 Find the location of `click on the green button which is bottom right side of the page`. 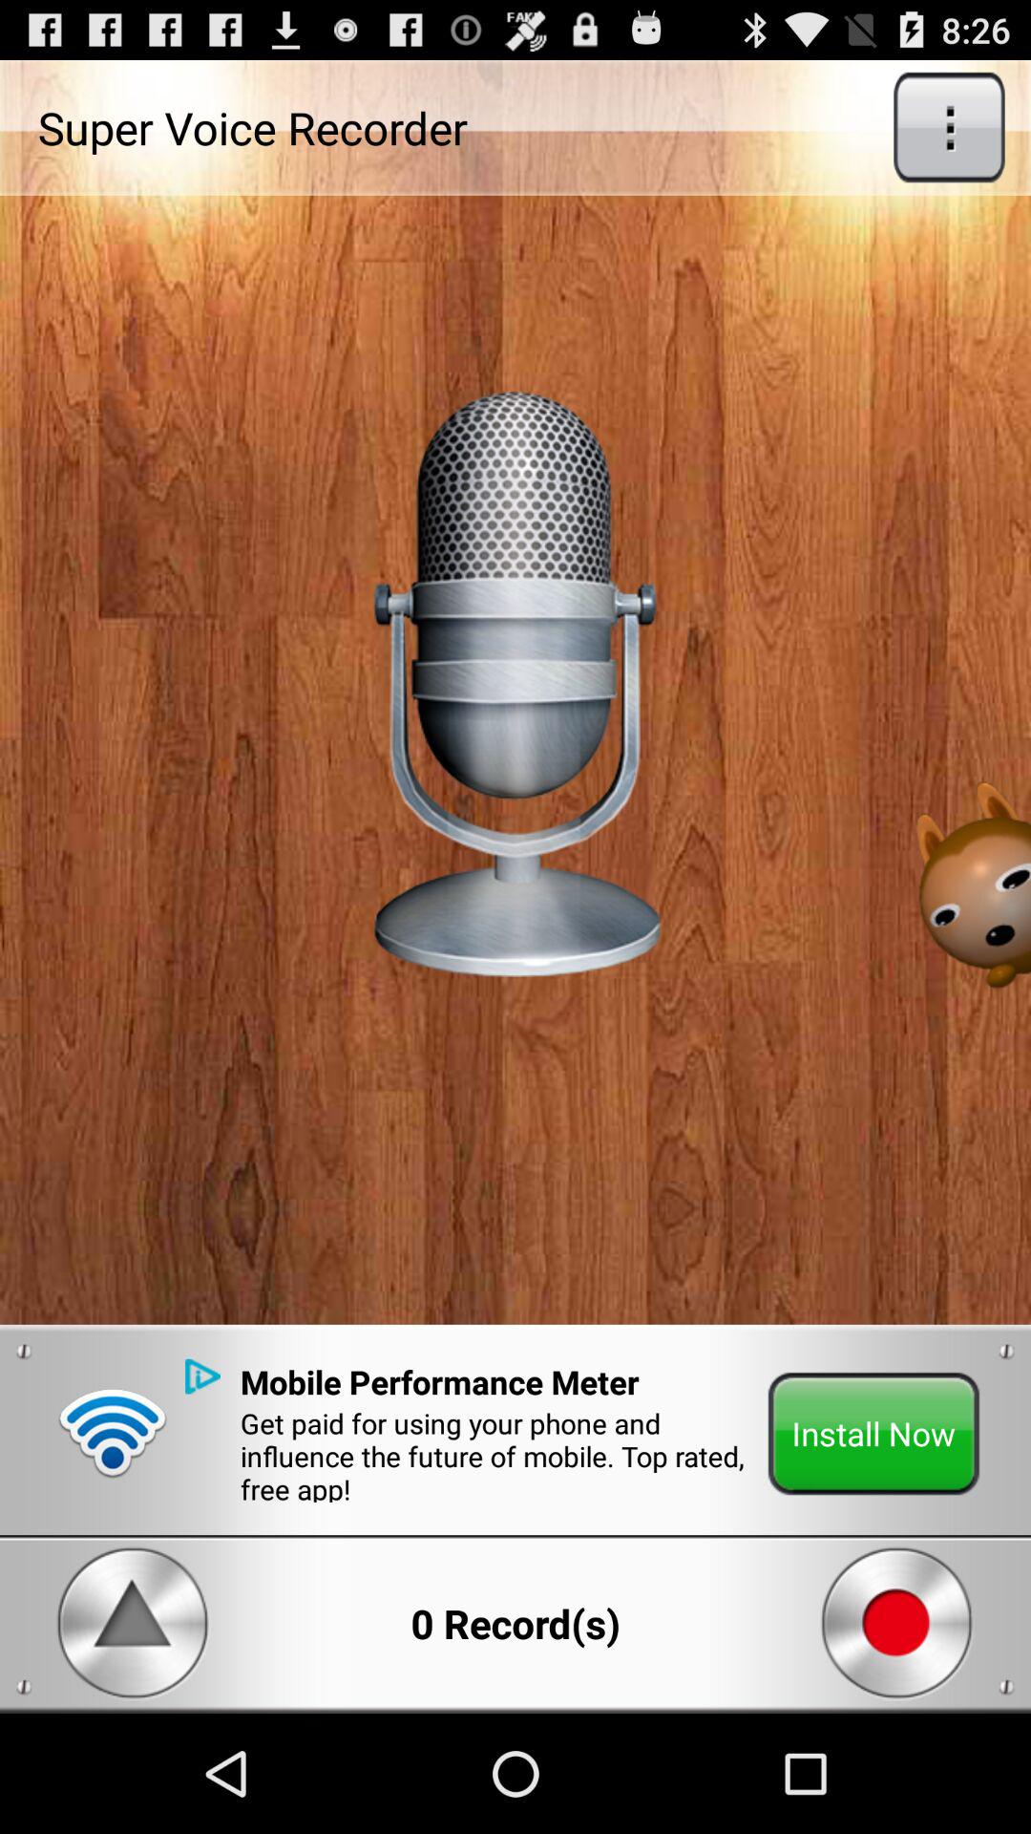

click on the green button which is bottom right side of the page is located at coordinates (874, 1434).